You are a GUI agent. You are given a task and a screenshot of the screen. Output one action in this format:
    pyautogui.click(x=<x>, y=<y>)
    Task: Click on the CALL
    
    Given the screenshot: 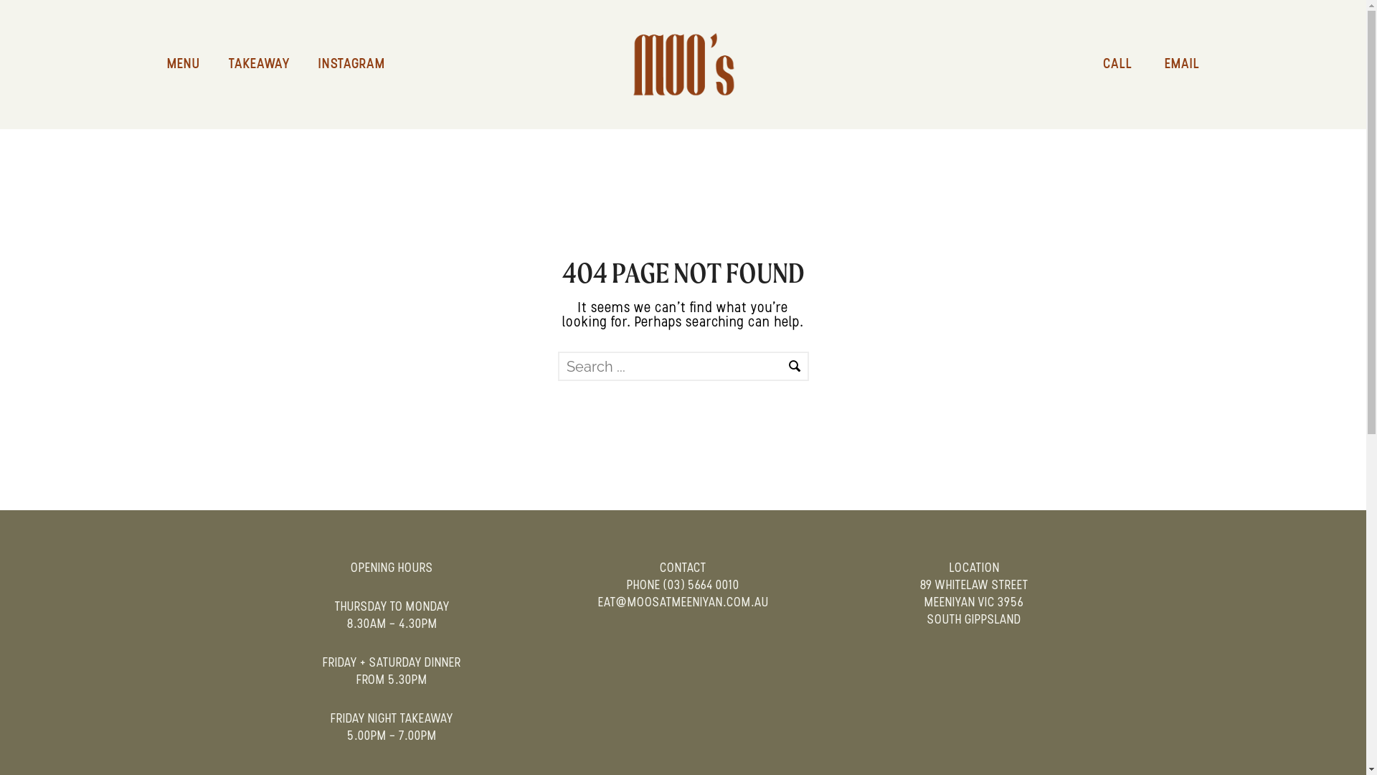 What is the action you would take?
    pyautogui.click(x=1103, y=65)
    